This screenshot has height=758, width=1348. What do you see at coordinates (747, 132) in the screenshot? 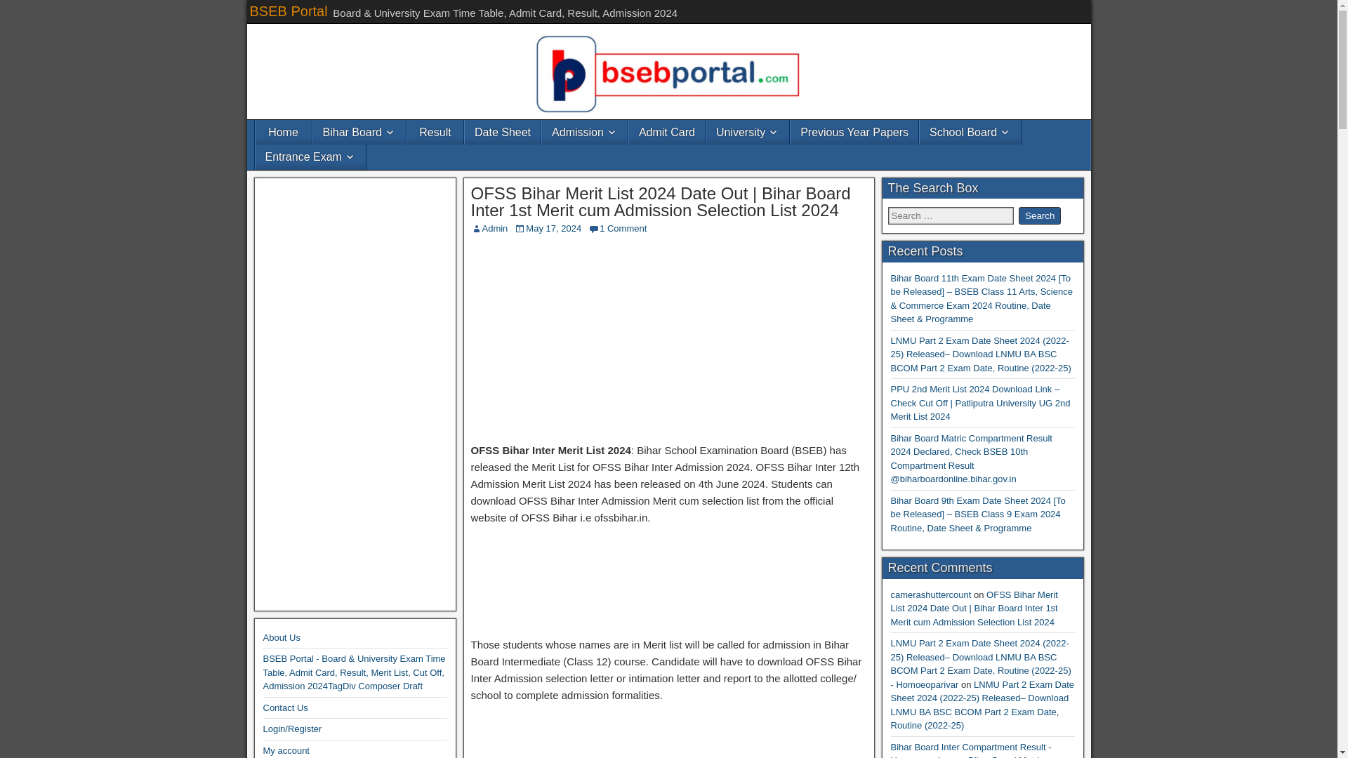
I see `University` at bounding box center [747, 132].